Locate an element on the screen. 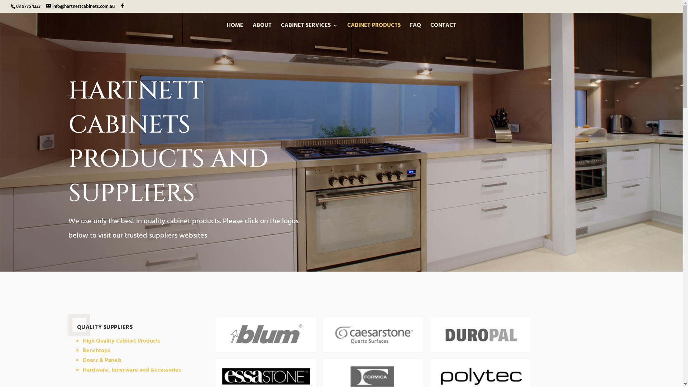  info@hartnettcabinets.com.au is located at coordinates (80, 6).